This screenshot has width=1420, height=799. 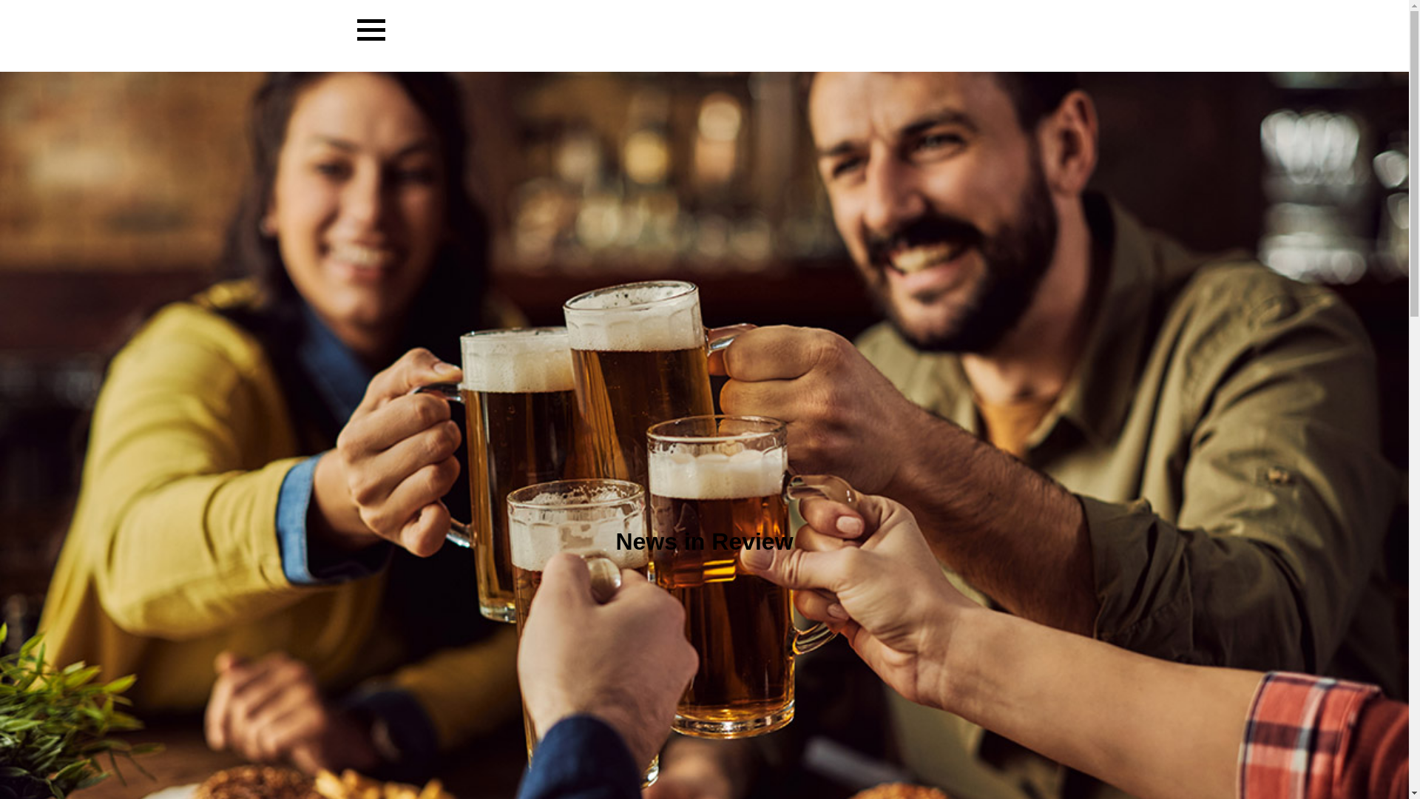 What do you see at coordinates (370, 30) in the screenshot?
I see `Menu` at bounding box center [370, 30].